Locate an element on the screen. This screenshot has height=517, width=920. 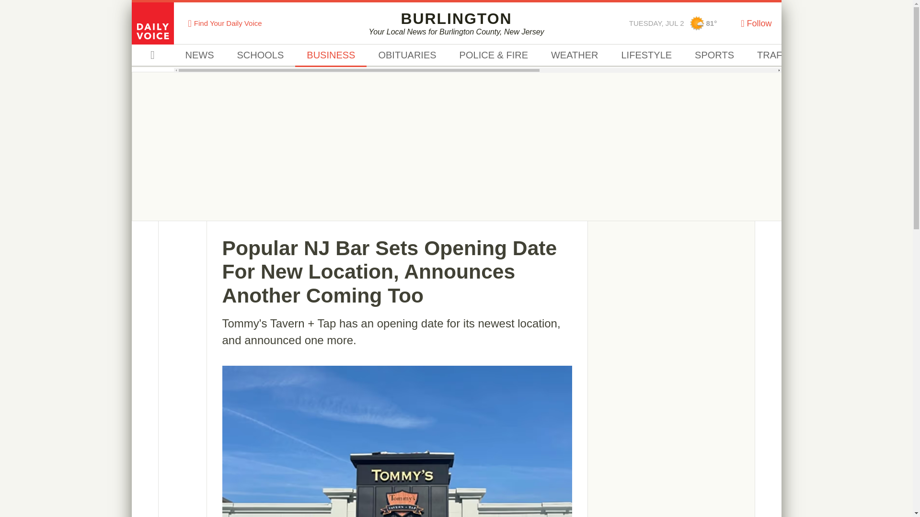
SCHOOLS is located at coordinates (646, 56).